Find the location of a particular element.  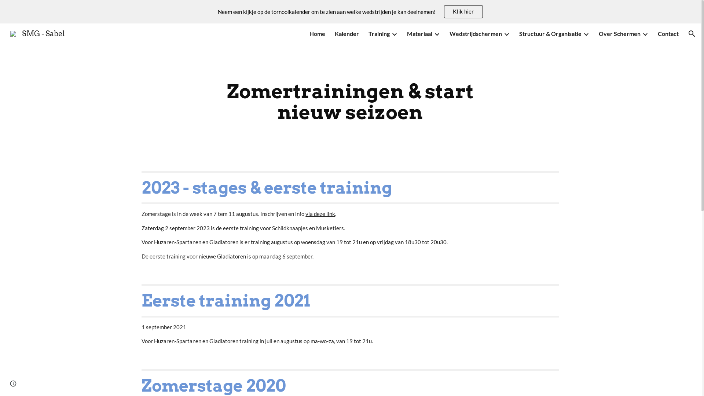

via deze link is located at coordinates (320, 214).